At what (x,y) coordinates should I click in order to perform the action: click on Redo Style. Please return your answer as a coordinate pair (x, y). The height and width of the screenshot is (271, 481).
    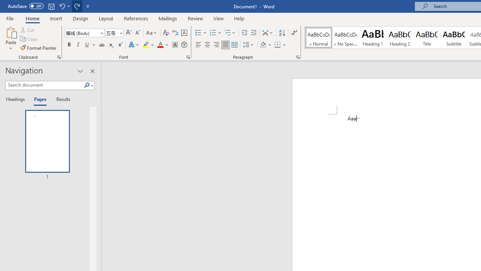
    Looking at the image, I should click on (77, 6).